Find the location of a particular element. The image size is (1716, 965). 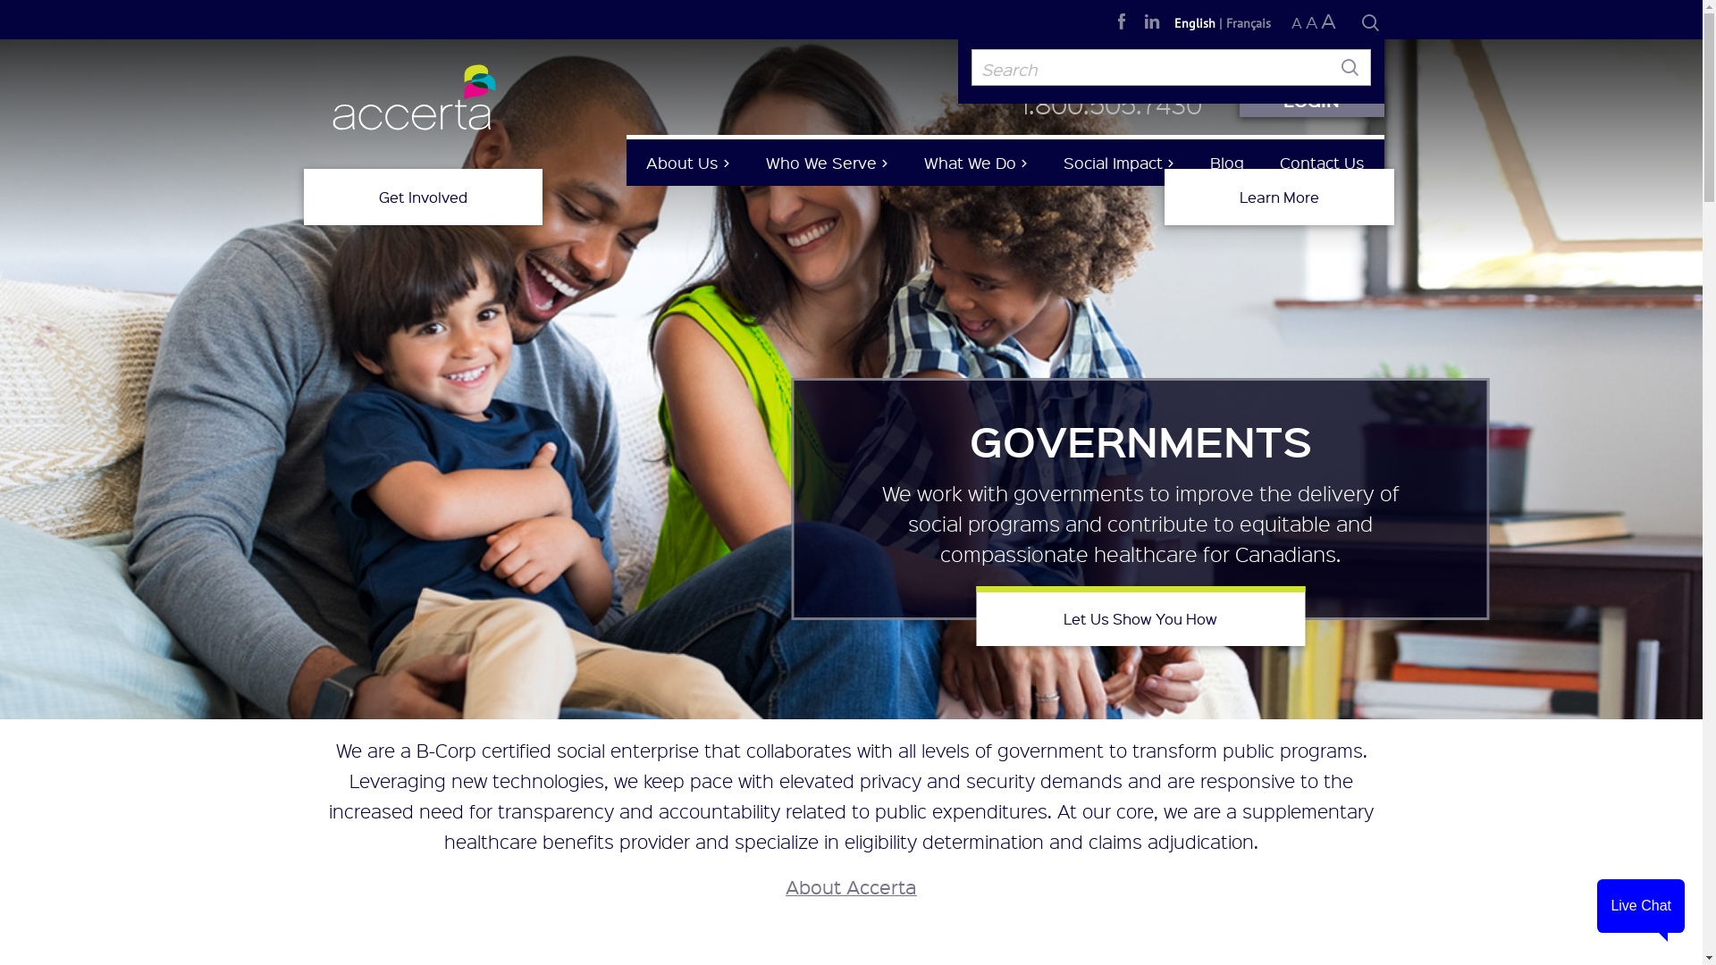

English is located at coordinates (1195, 23).